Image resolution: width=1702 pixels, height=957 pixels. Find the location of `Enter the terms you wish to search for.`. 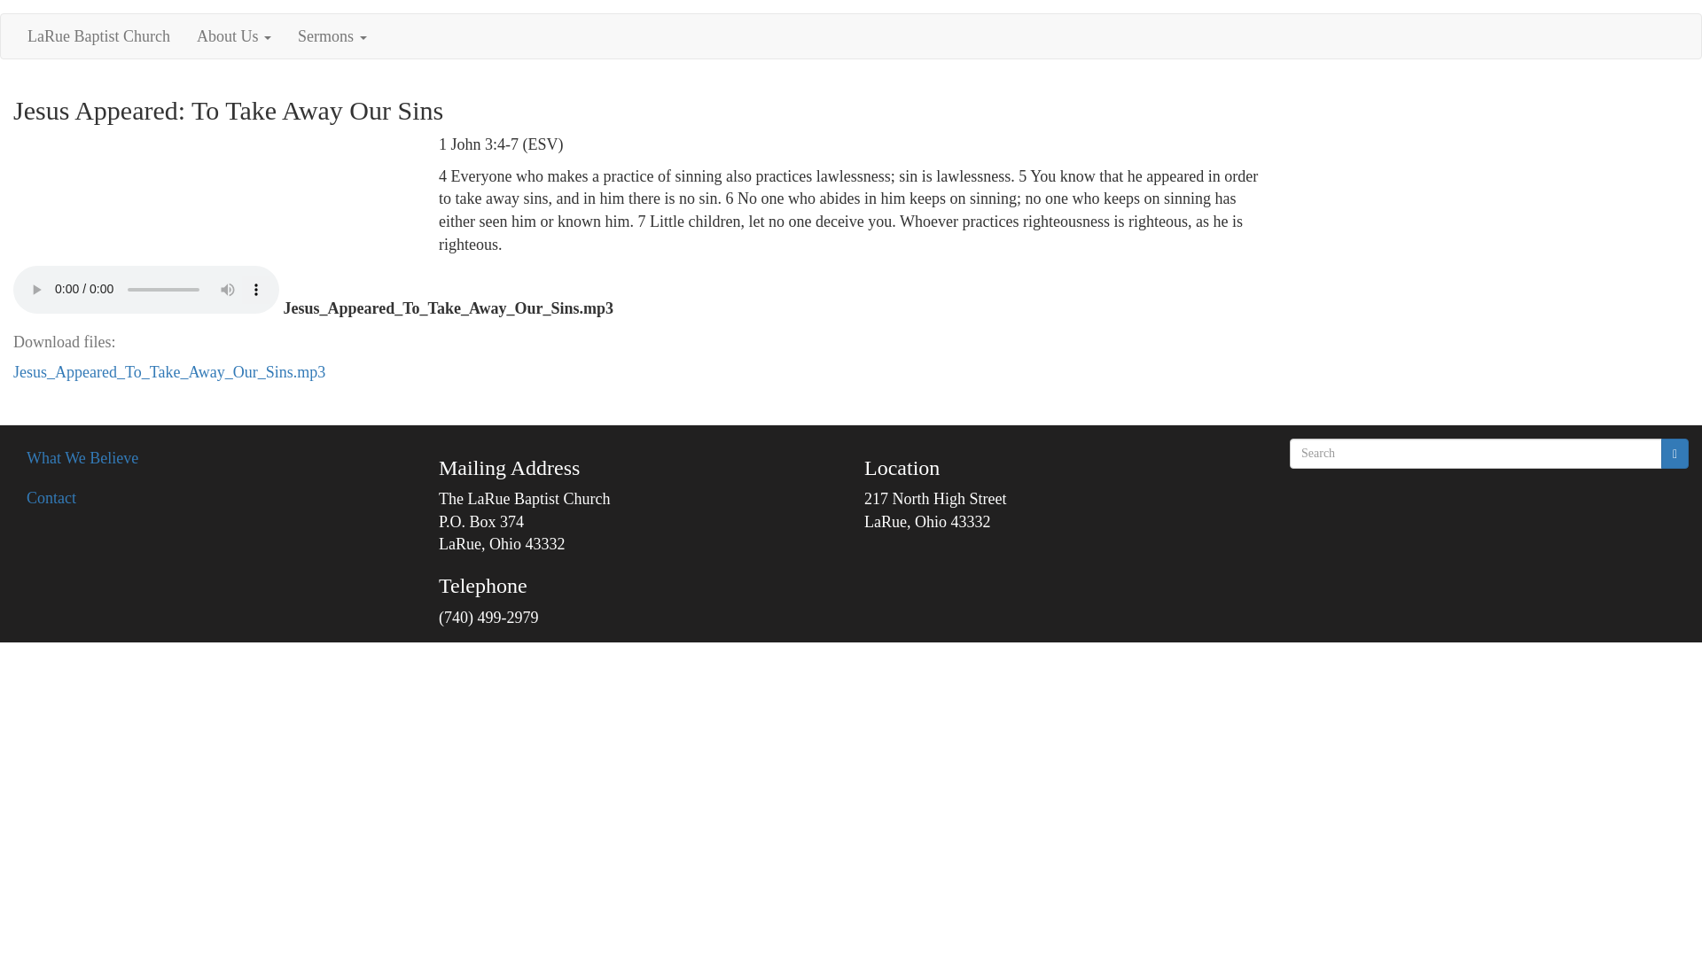

Enter the terms you wish to search for. is located at coordinates (1476, 454).